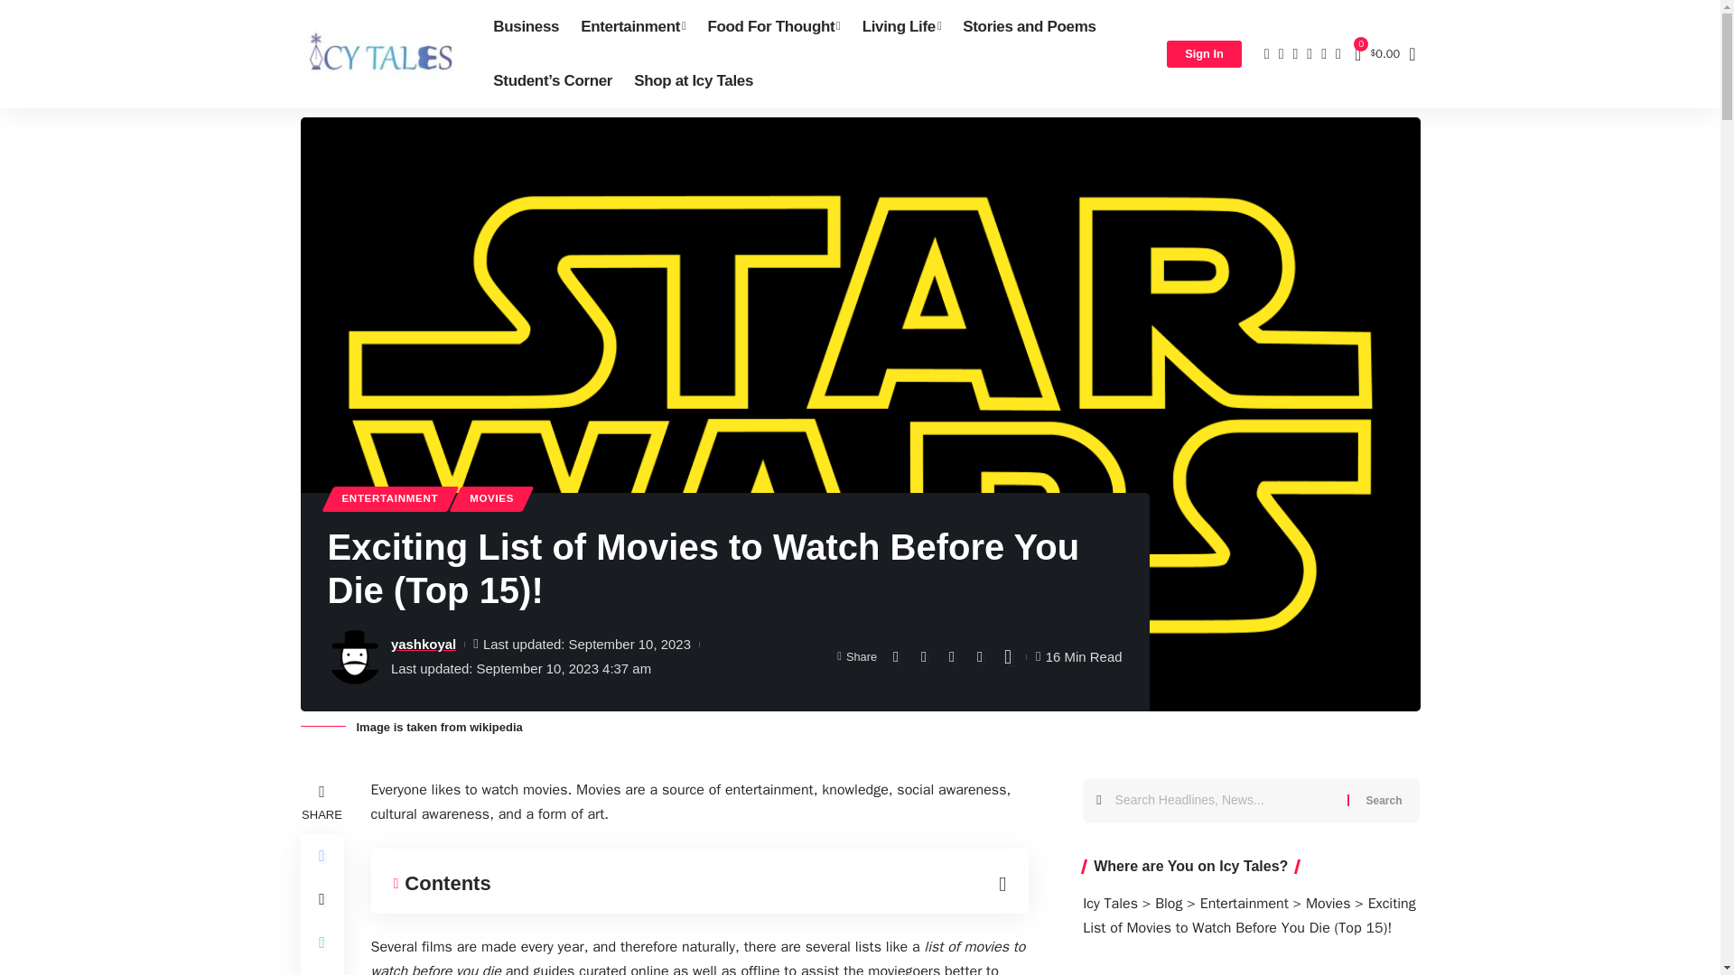 The image size is (1734, 975). I want to click on Sign In, so click(1204, 54).